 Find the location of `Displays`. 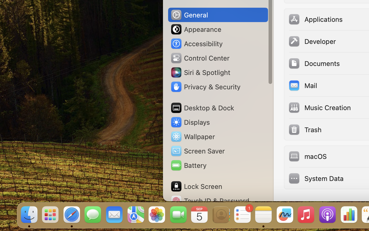

Displays is located at coordinates (190, 122).